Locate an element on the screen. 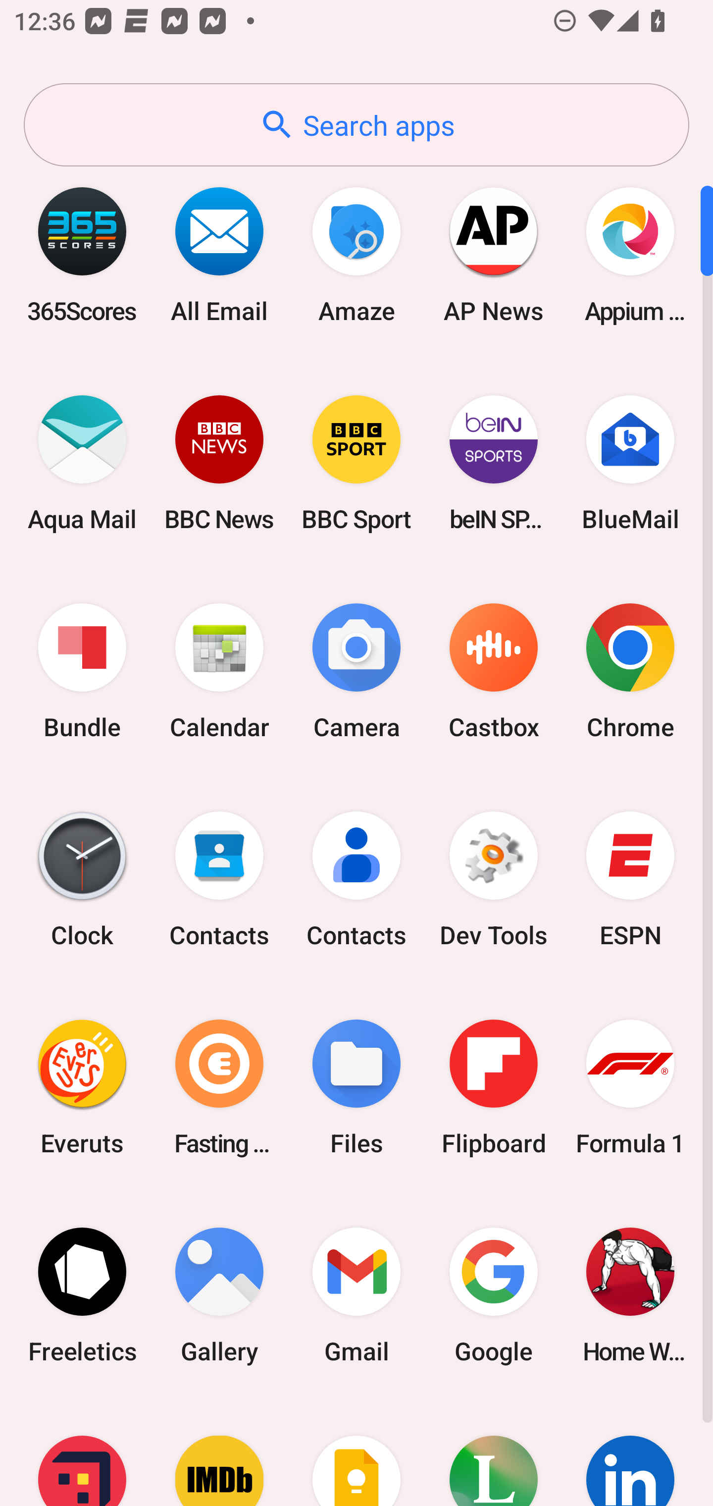 The width and height of the screenshot is (713, 1506). ESPN is located at coordinates (630, 879).